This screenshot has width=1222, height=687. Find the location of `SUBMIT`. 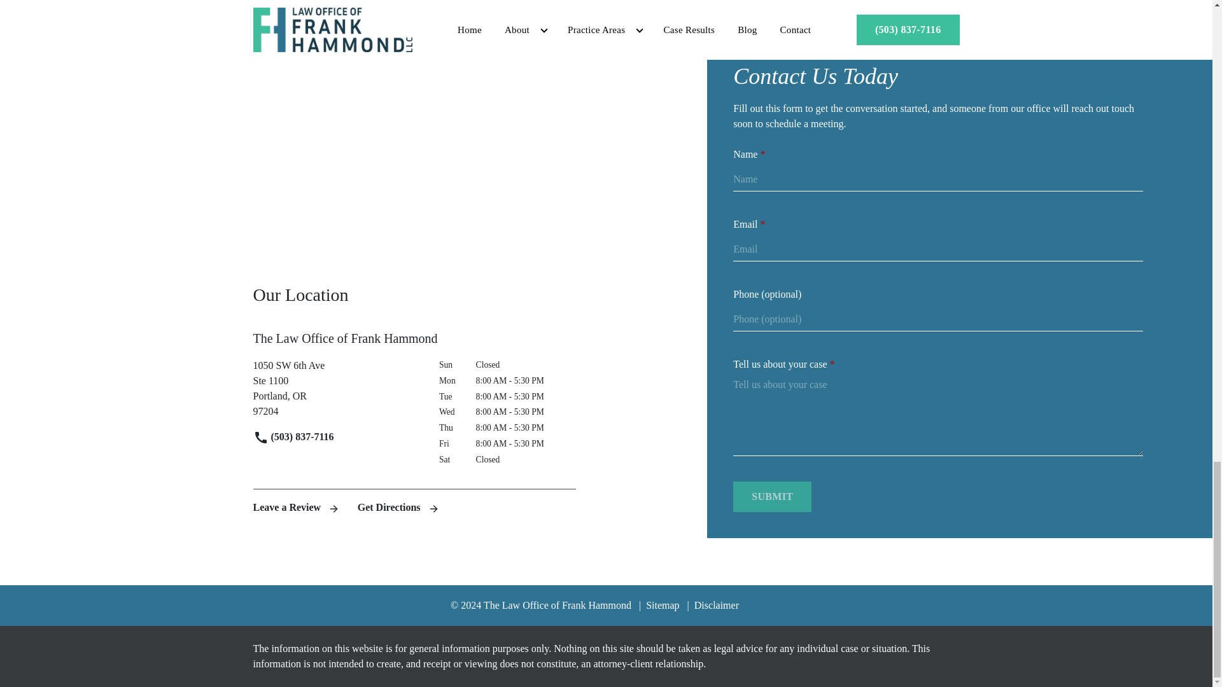

SUBMIT is located at coordinates (336, 388).